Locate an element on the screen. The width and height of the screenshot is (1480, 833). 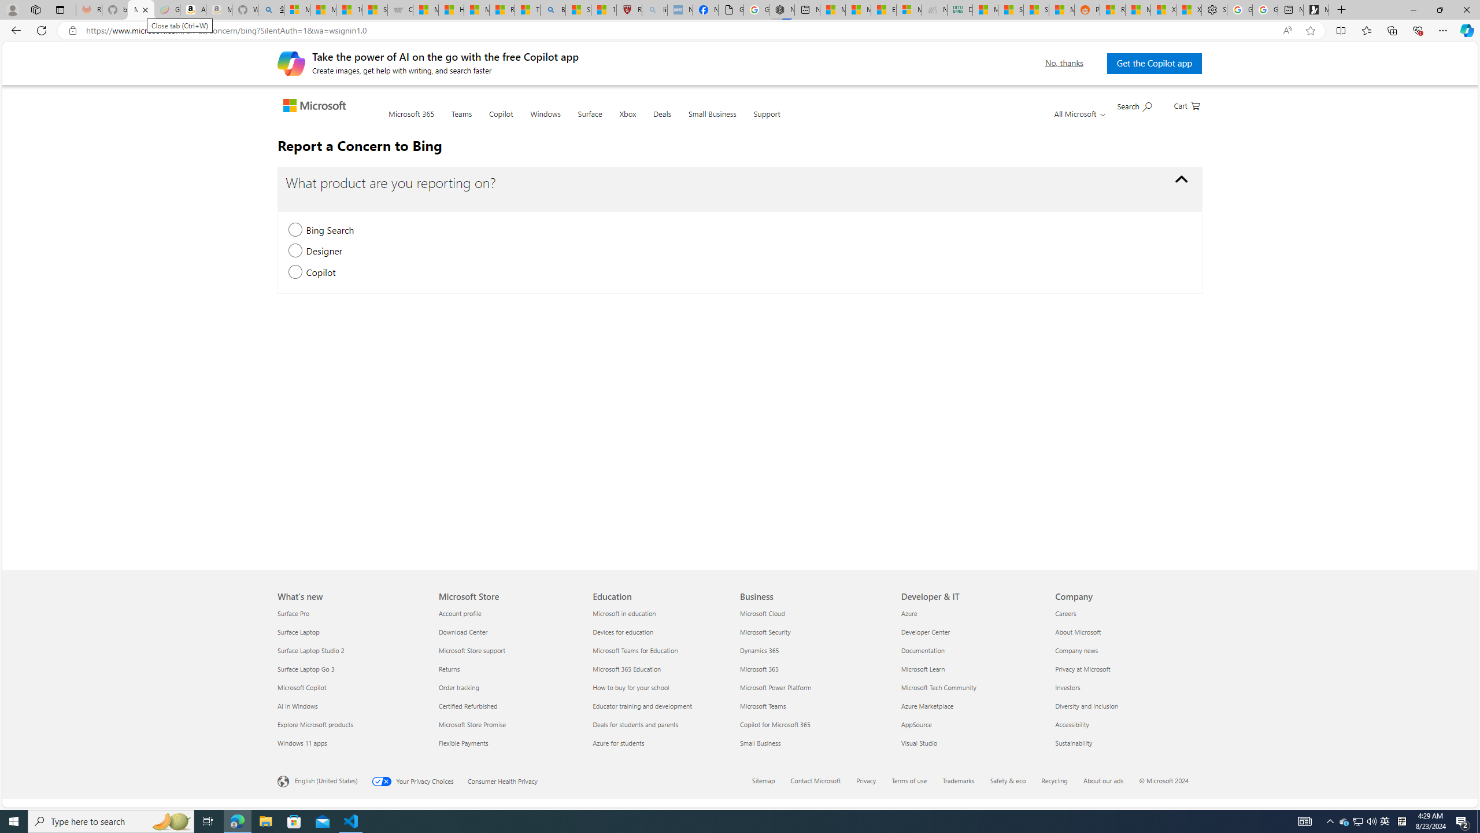
Account profile Microsoft Store is located at coordinates (459, 613).